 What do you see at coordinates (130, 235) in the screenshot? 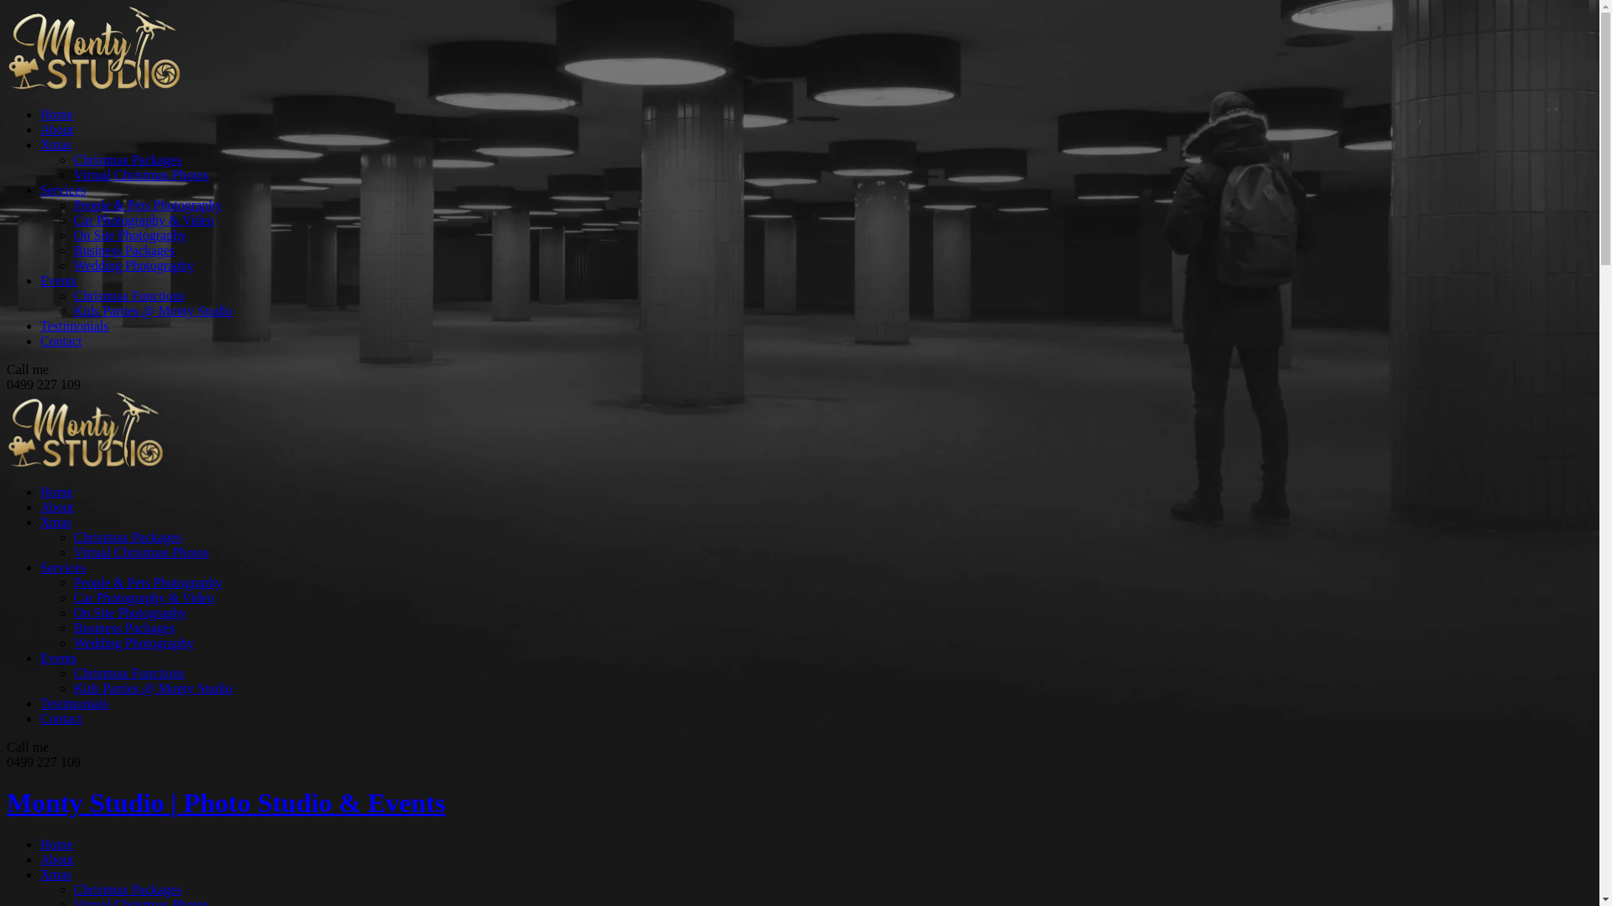
I see `On Site Photography` at bounding box center [130, 235].